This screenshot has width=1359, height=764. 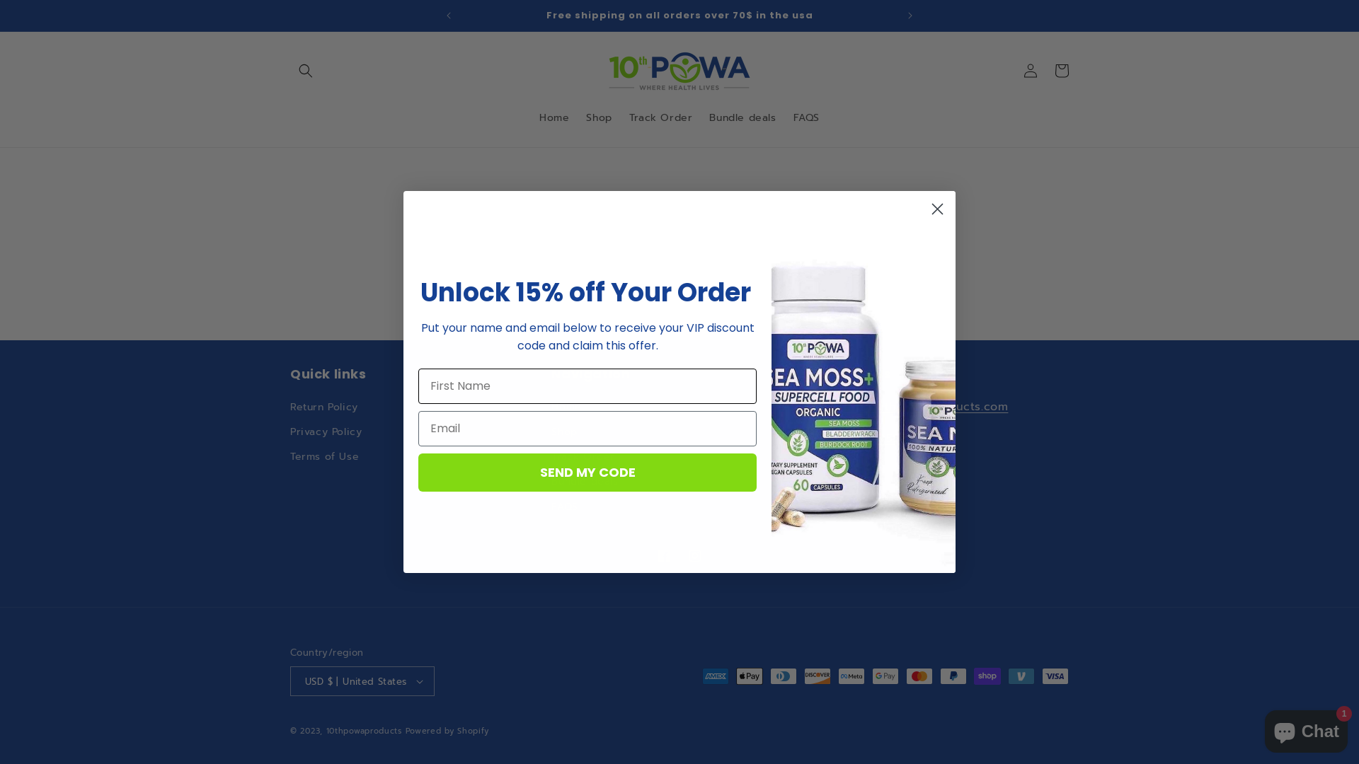 I want to click on USD $ | United States, so click(x=362, y=681).